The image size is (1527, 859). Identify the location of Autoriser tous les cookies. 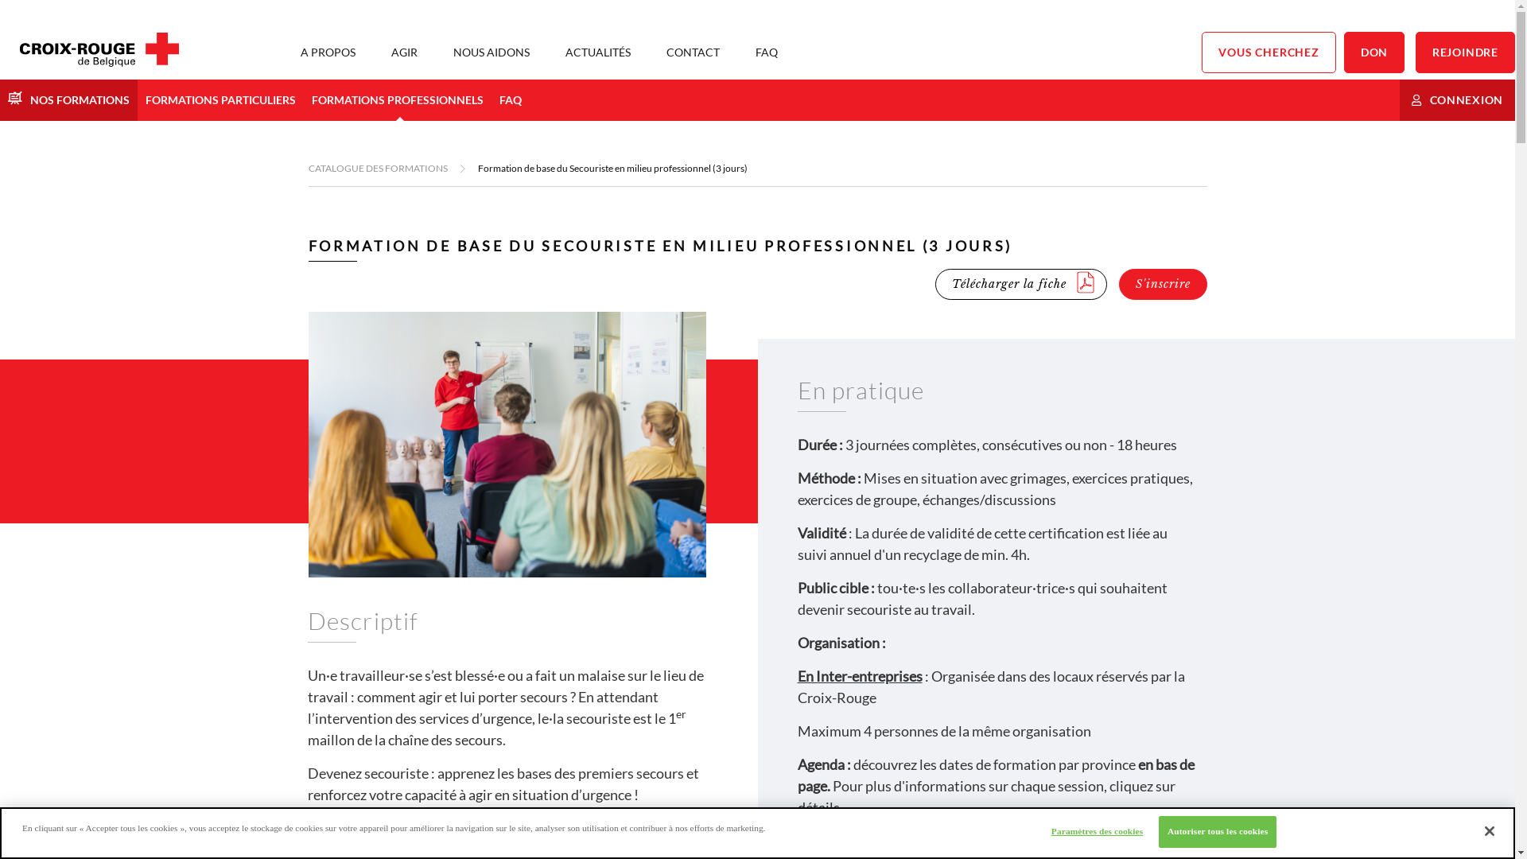
(1218, 832).